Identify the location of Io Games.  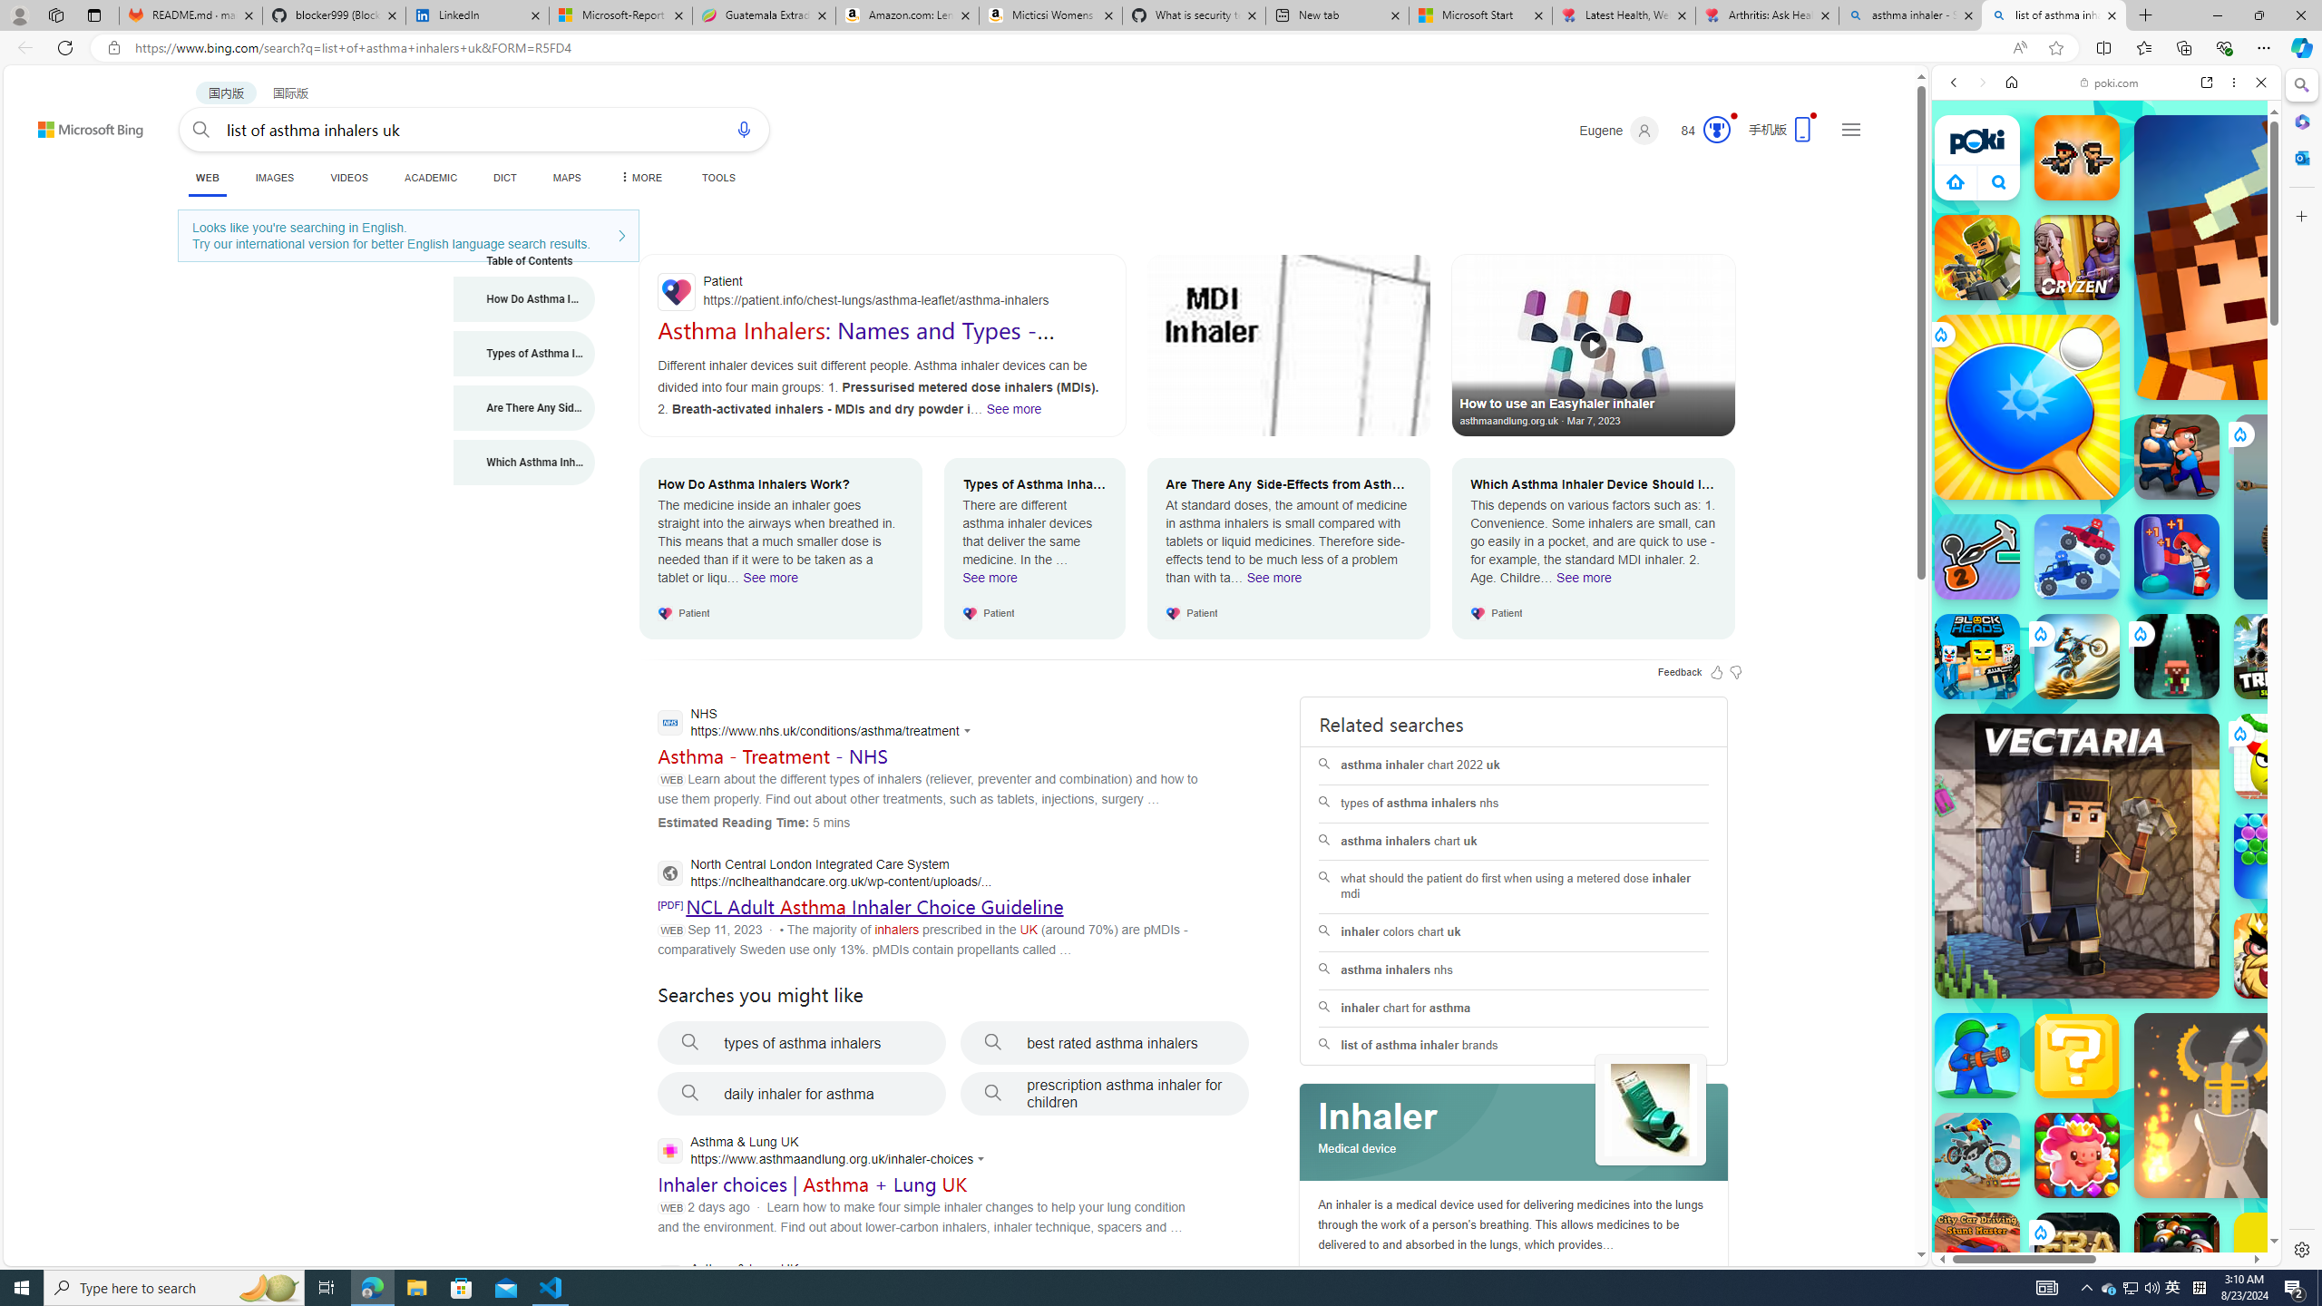
(2106, 560).